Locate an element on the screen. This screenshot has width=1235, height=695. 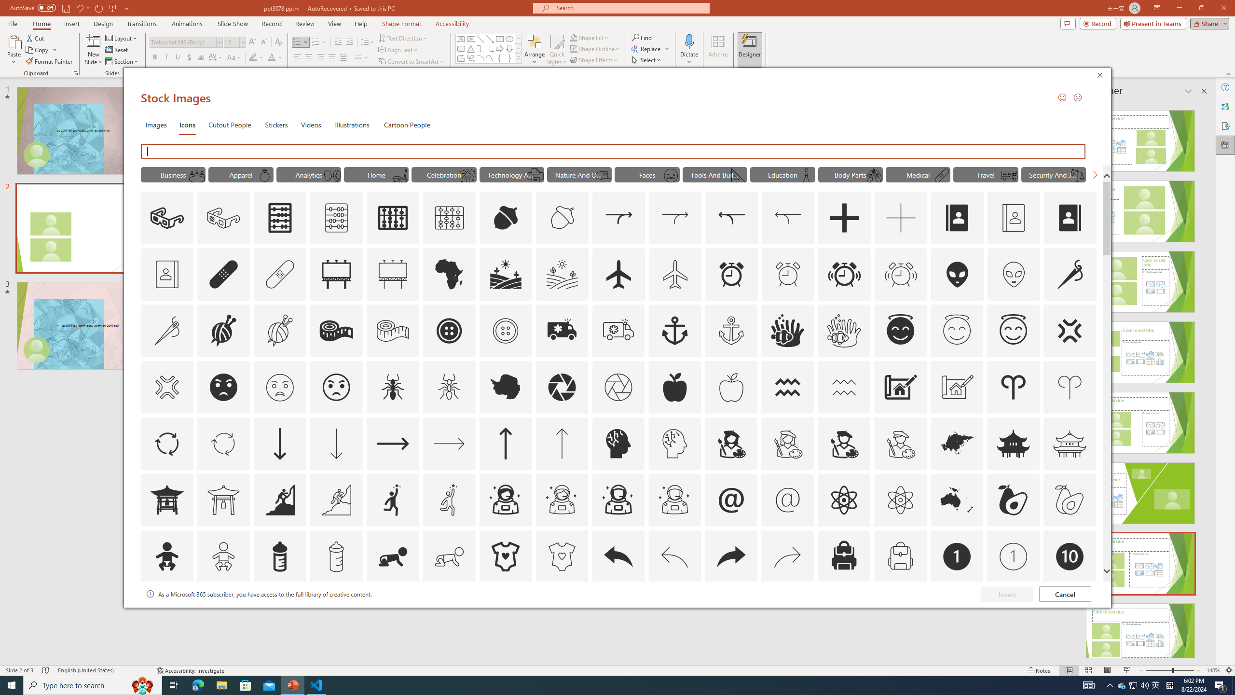
AutomationID: Icons_ArtistFemale is located at coordinates (731, 443).